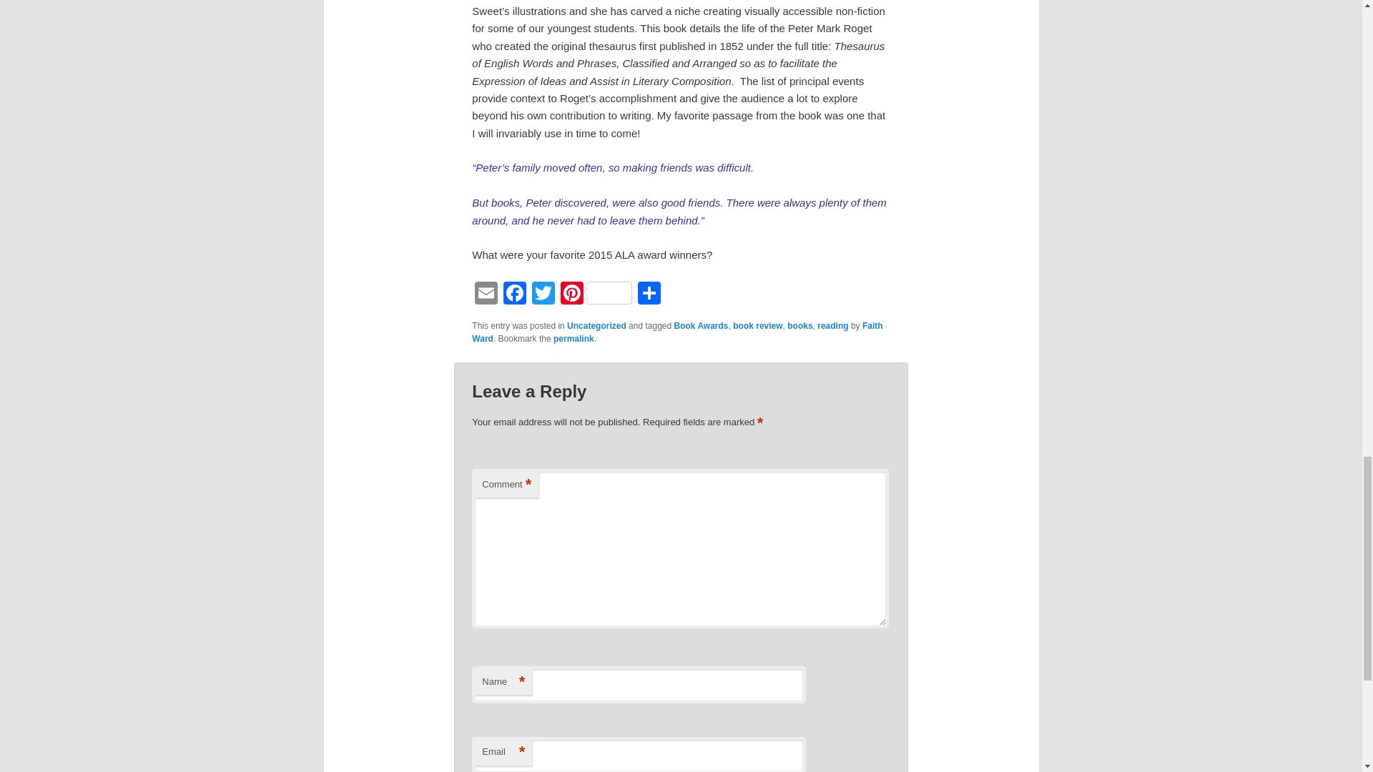  Describe the element at coordinates (701, 326) in the screenshot. I see `Book Awards` at that location.